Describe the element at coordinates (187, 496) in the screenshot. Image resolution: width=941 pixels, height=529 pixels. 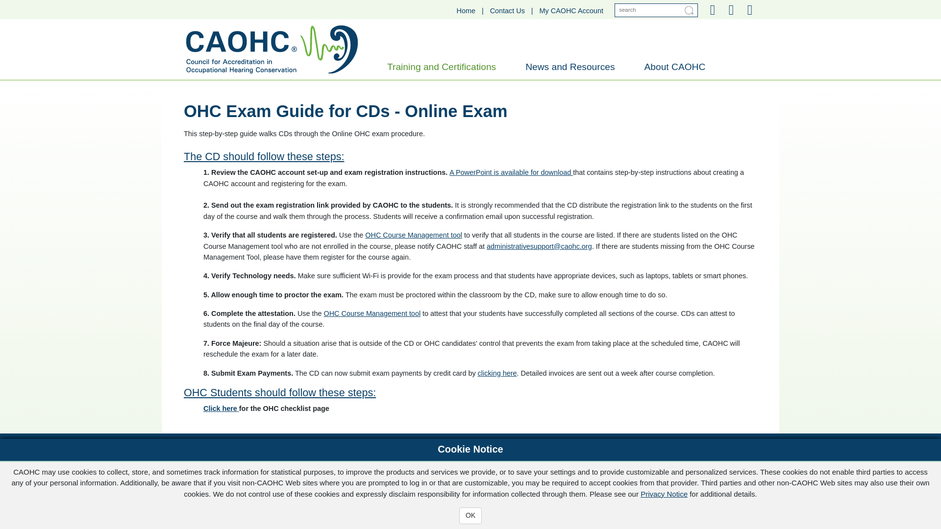
I see `Follow us` at that location.